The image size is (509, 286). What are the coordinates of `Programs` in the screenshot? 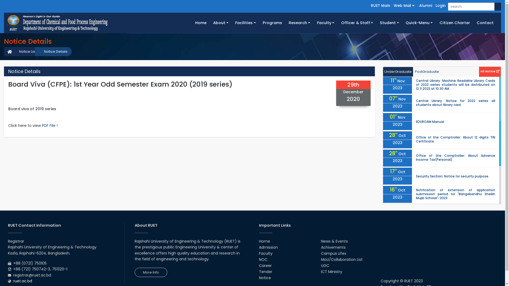 It's located at (273, 23).